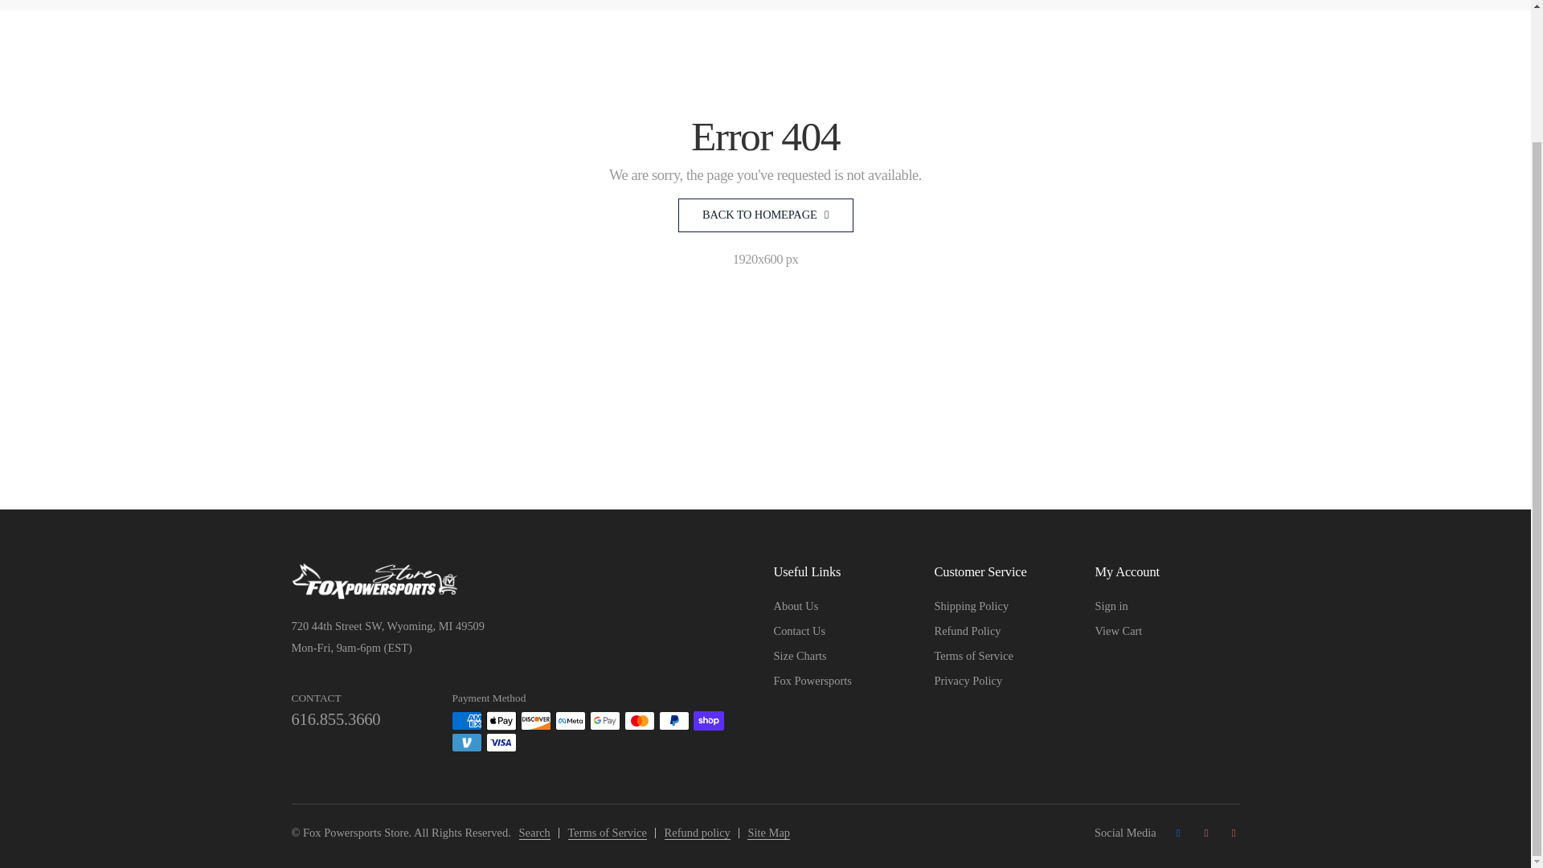  Describe the element at coordinates (971, 606) in the screenshot. I see `Shipping Policy` at that location.